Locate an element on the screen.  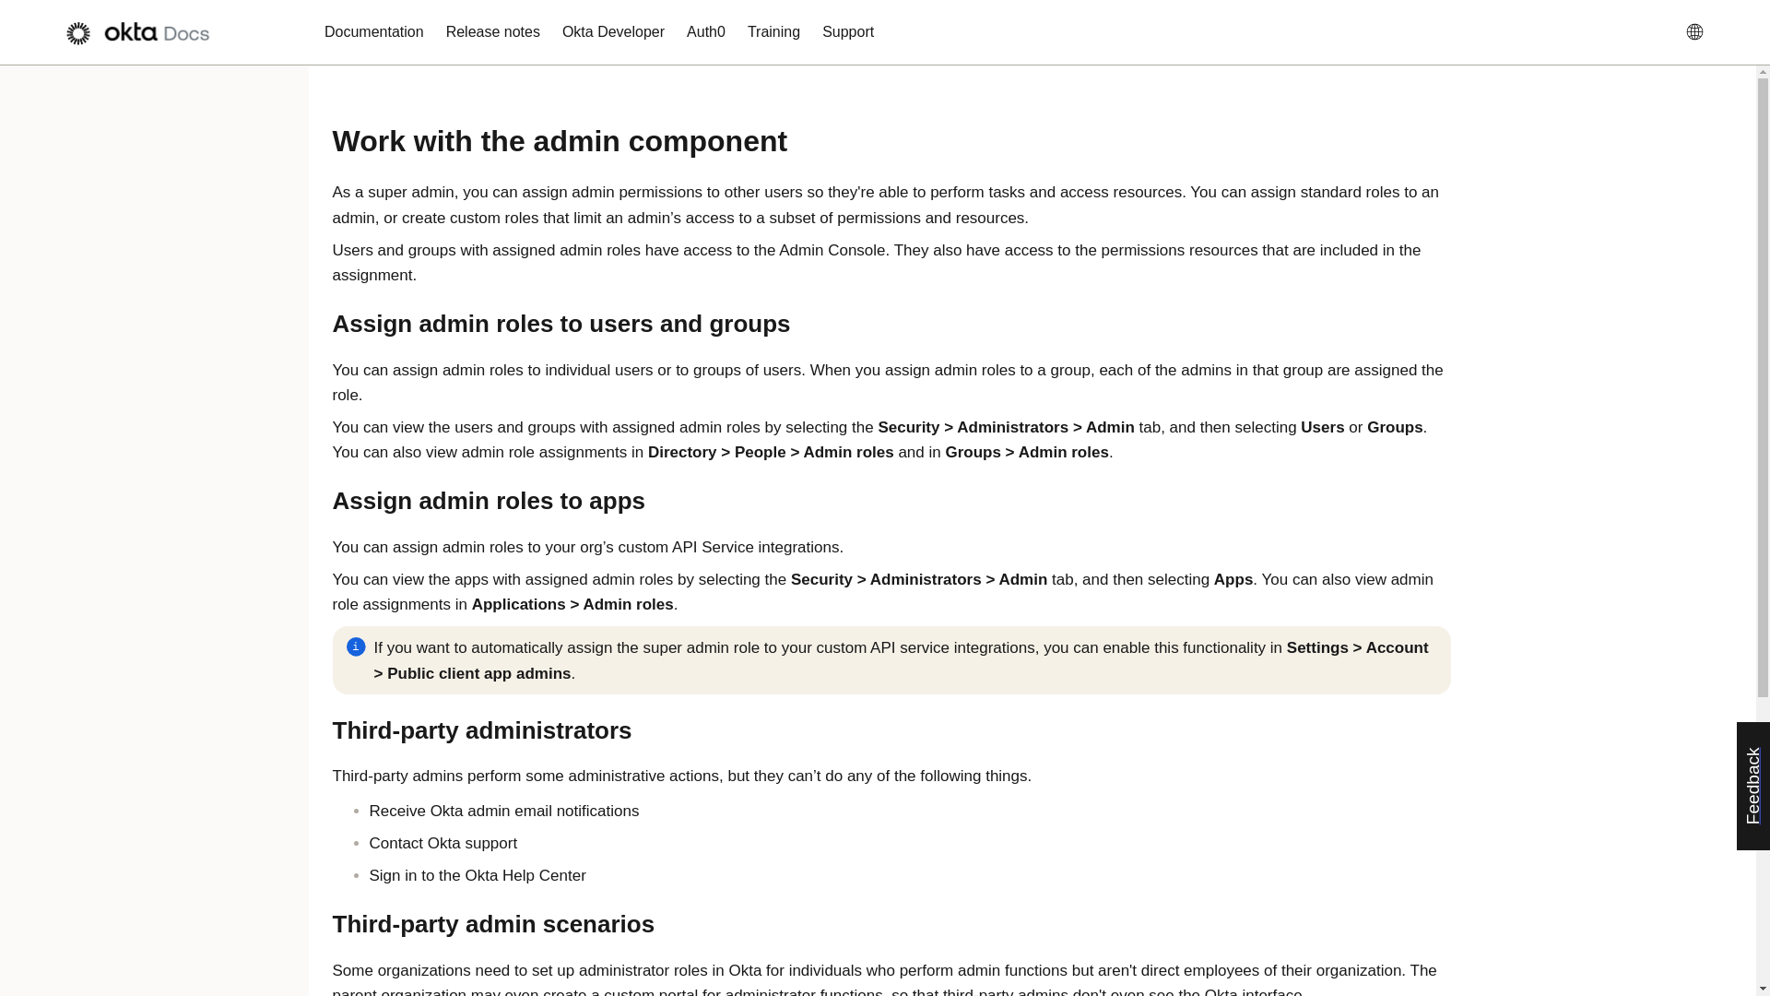
Release notes is located at coordinates (492, 32).